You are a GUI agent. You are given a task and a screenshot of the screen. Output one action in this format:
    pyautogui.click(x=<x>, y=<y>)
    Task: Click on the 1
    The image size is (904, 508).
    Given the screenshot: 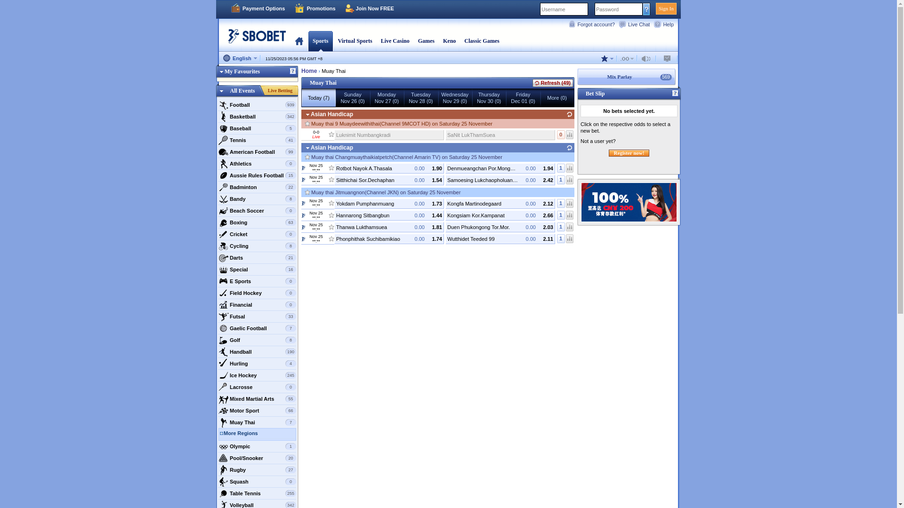 What is the action you would take?
    pyautogui.click(x=561, y=227)
    